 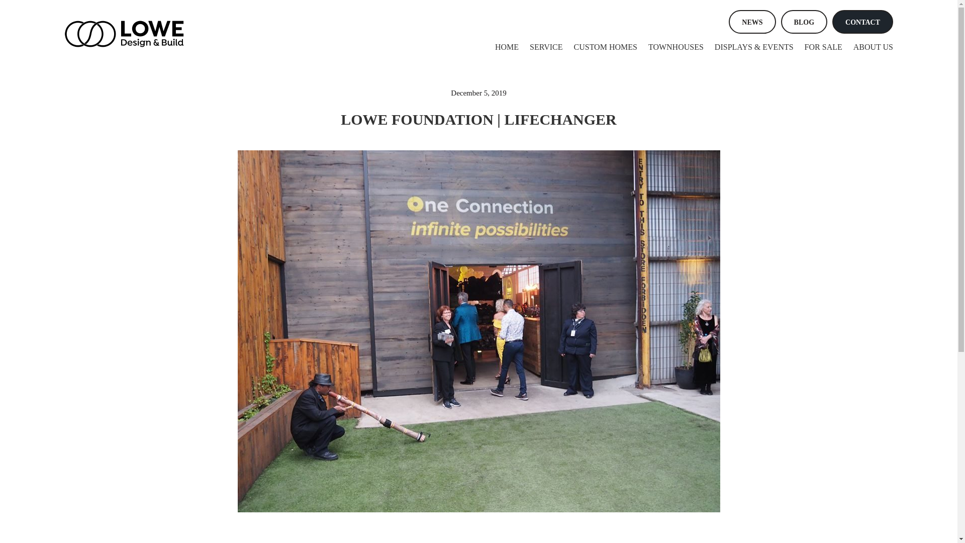 I want to click on BLOG, so click(x=804, y=22).